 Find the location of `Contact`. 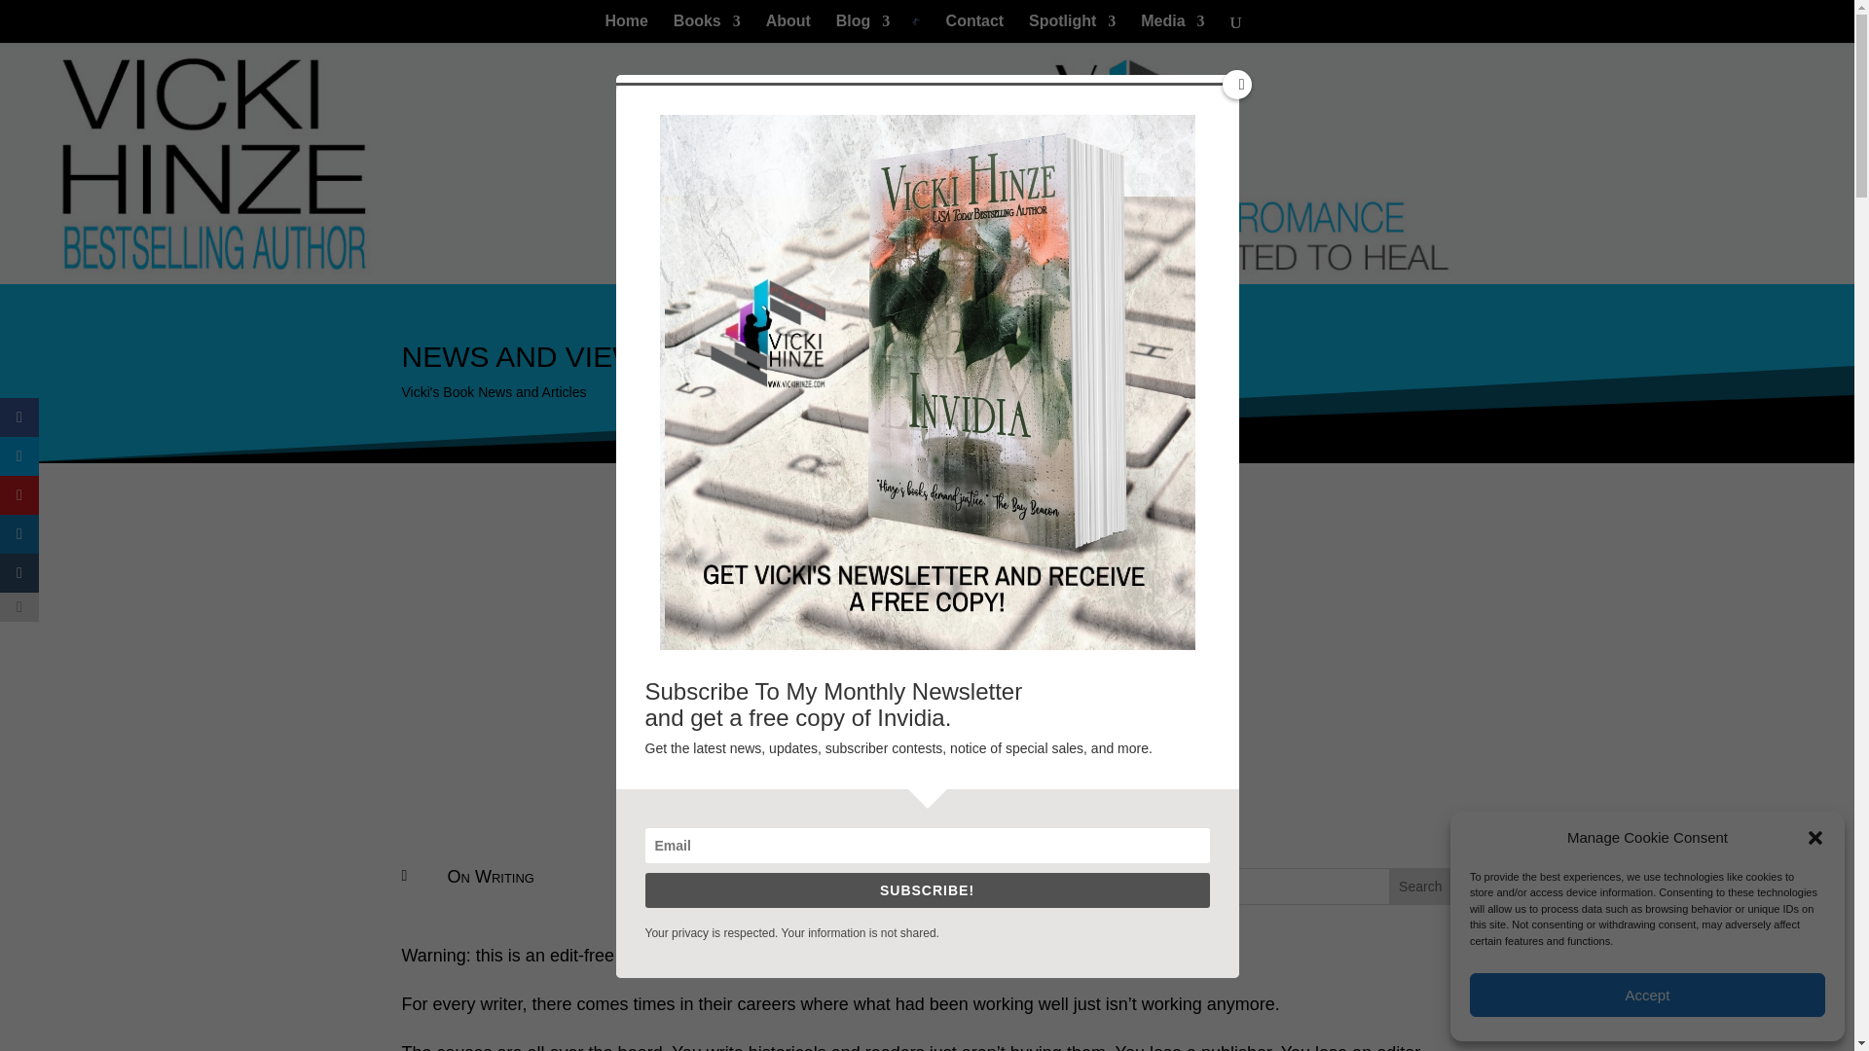

Contact is located at coordinates (975, 29).